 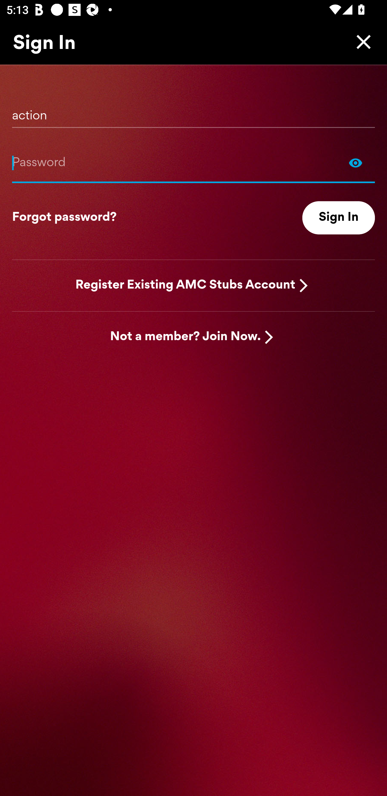 What do you see at coordinates (193, 112) in the screenshot?
I see `action` at bounding box center [193, 112].